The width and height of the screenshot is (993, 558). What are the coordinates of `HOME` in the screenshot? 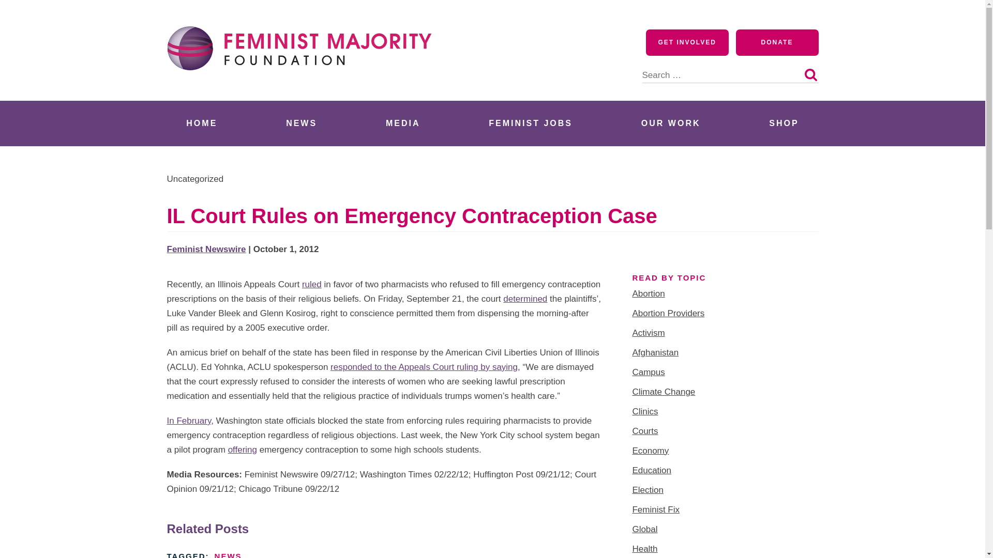 It's located at (202, 123).